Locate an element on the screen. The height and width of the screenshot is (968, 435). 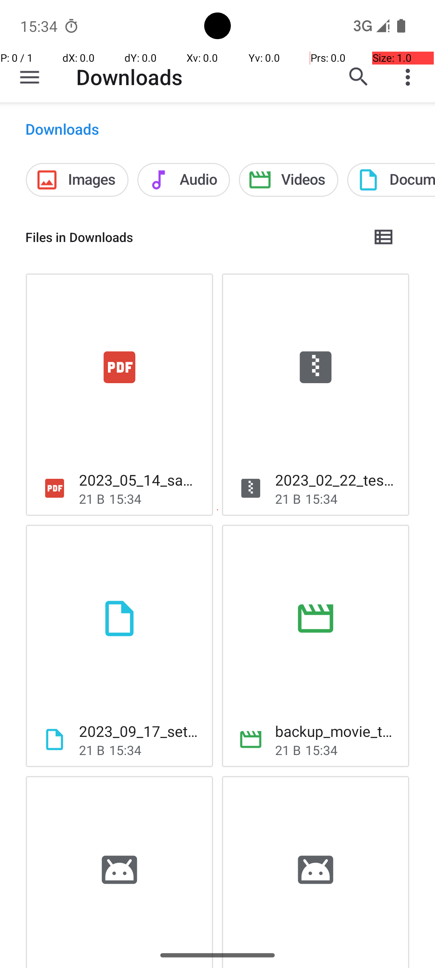
21 B is located at coordinates (92, 499).